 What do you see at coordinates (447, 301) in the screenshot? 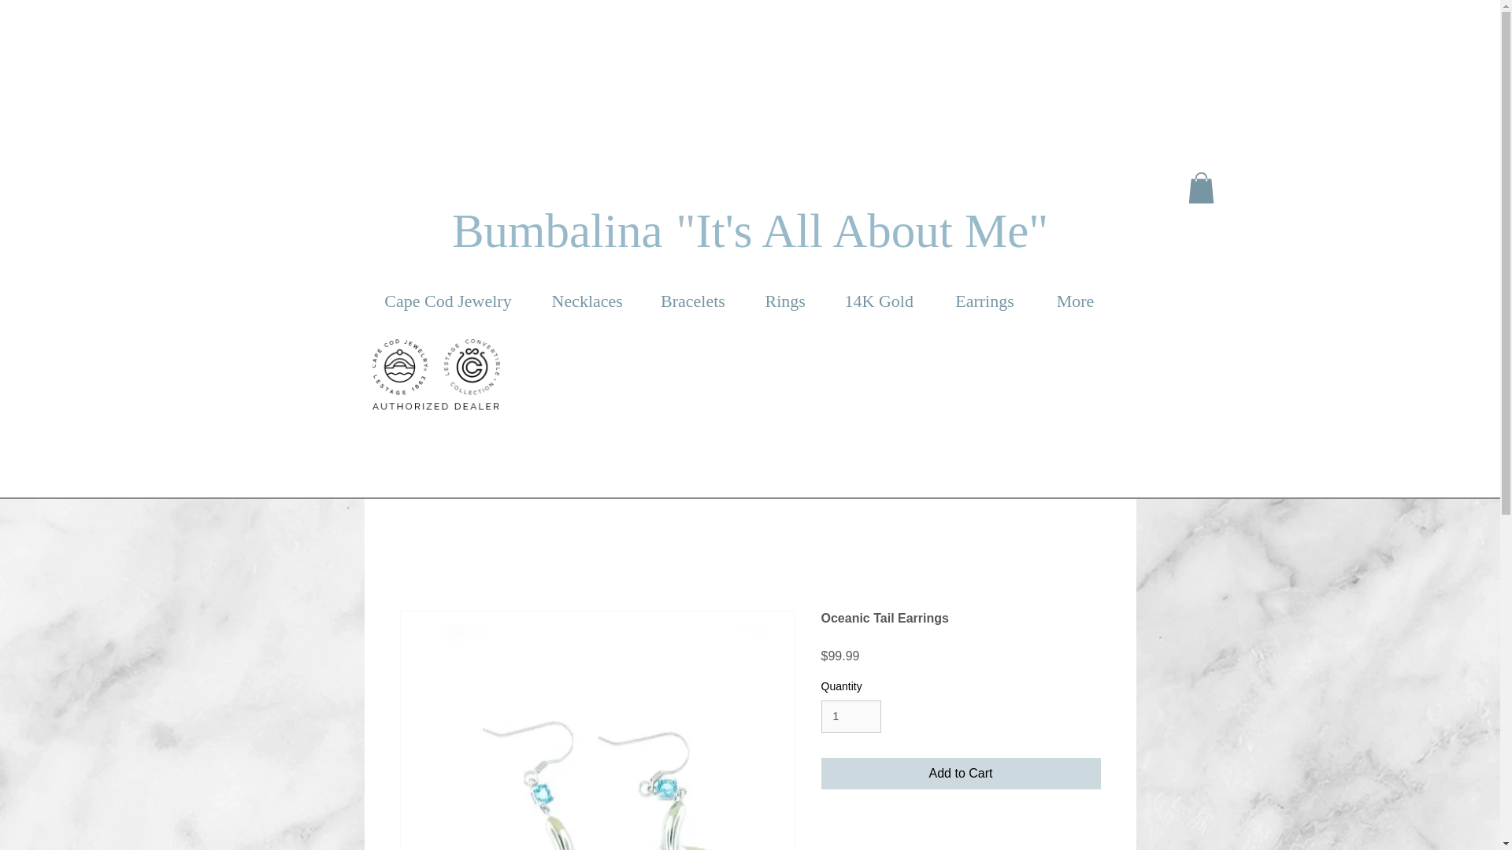
I see `Cape Cod Jewelry` at bounding box center [447, 301].